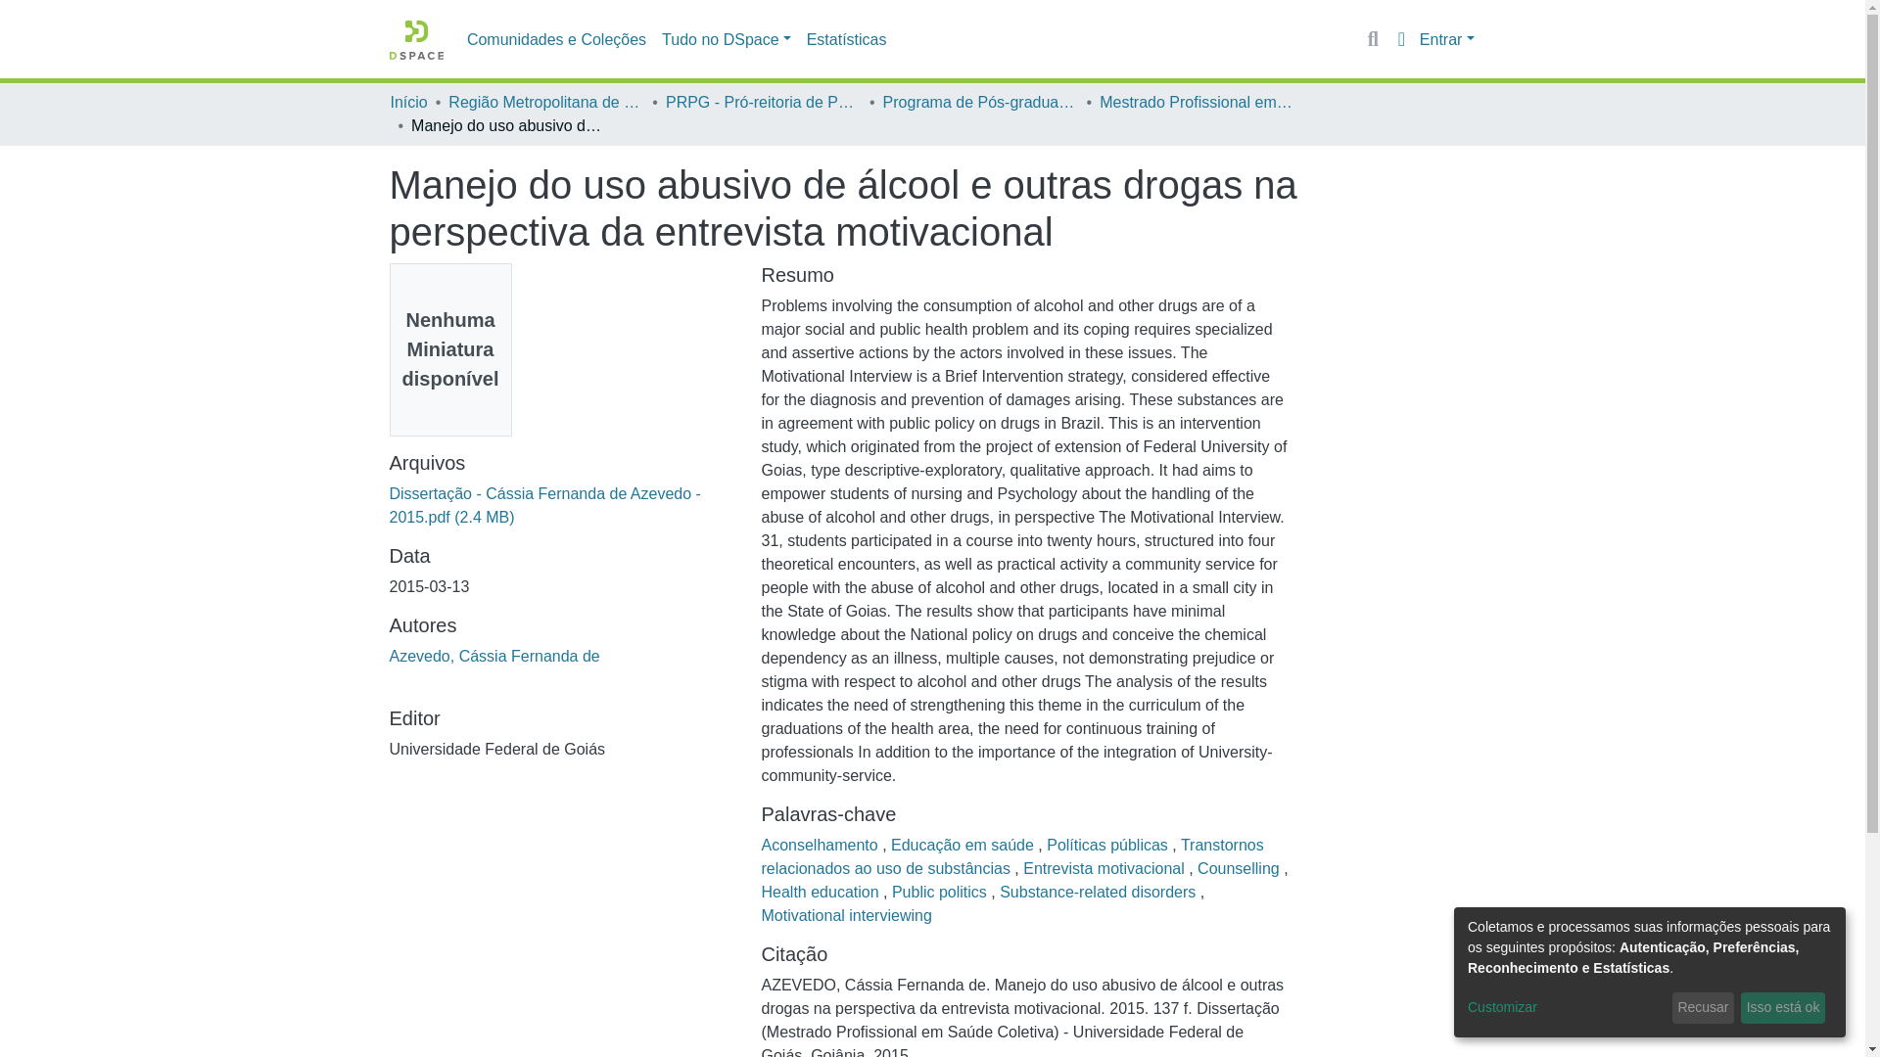  What do you see at coordinates (846, 914) in the screenshot?
I see `Motivational interviewing` at bounding box center [846, 914].